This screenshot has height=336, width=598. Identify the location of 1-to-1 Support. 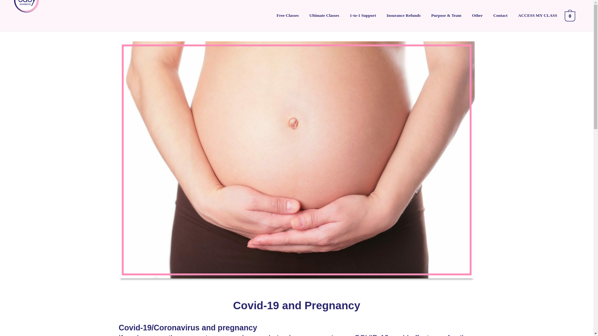
(363, 16).